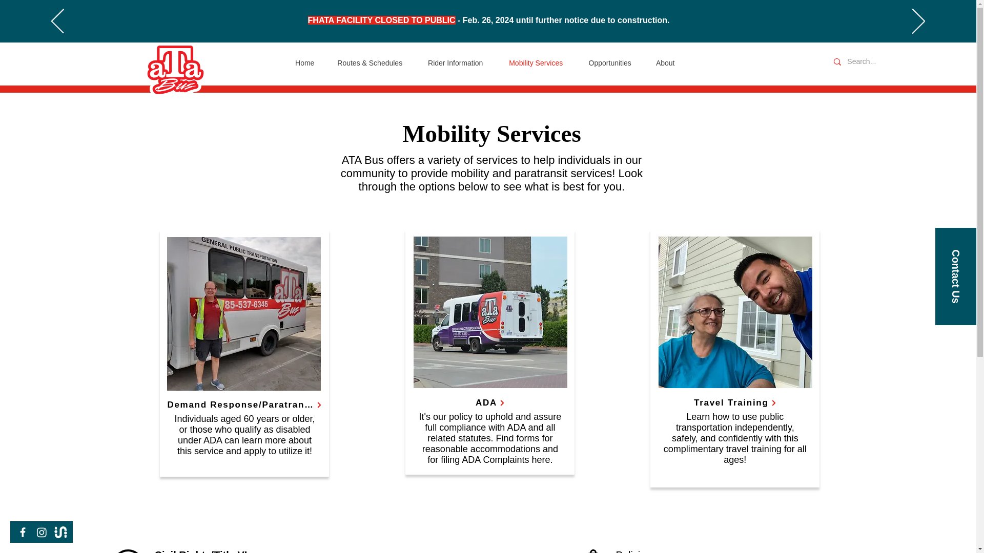  I want to click on Opportunities, so click(610, 63).